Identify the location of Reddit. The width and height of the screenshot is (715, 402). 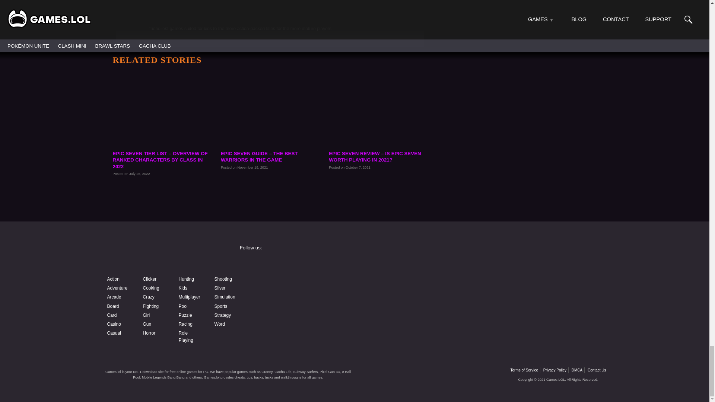
(296, 304).